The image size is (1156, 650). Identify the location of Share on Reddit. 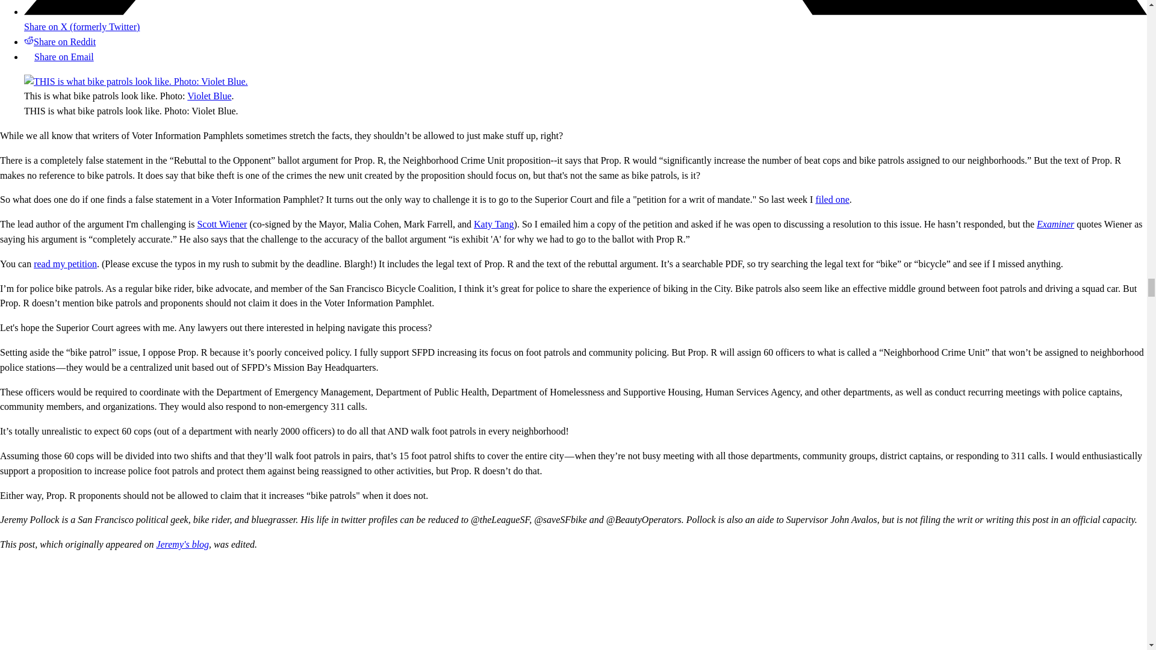
(60, 41).